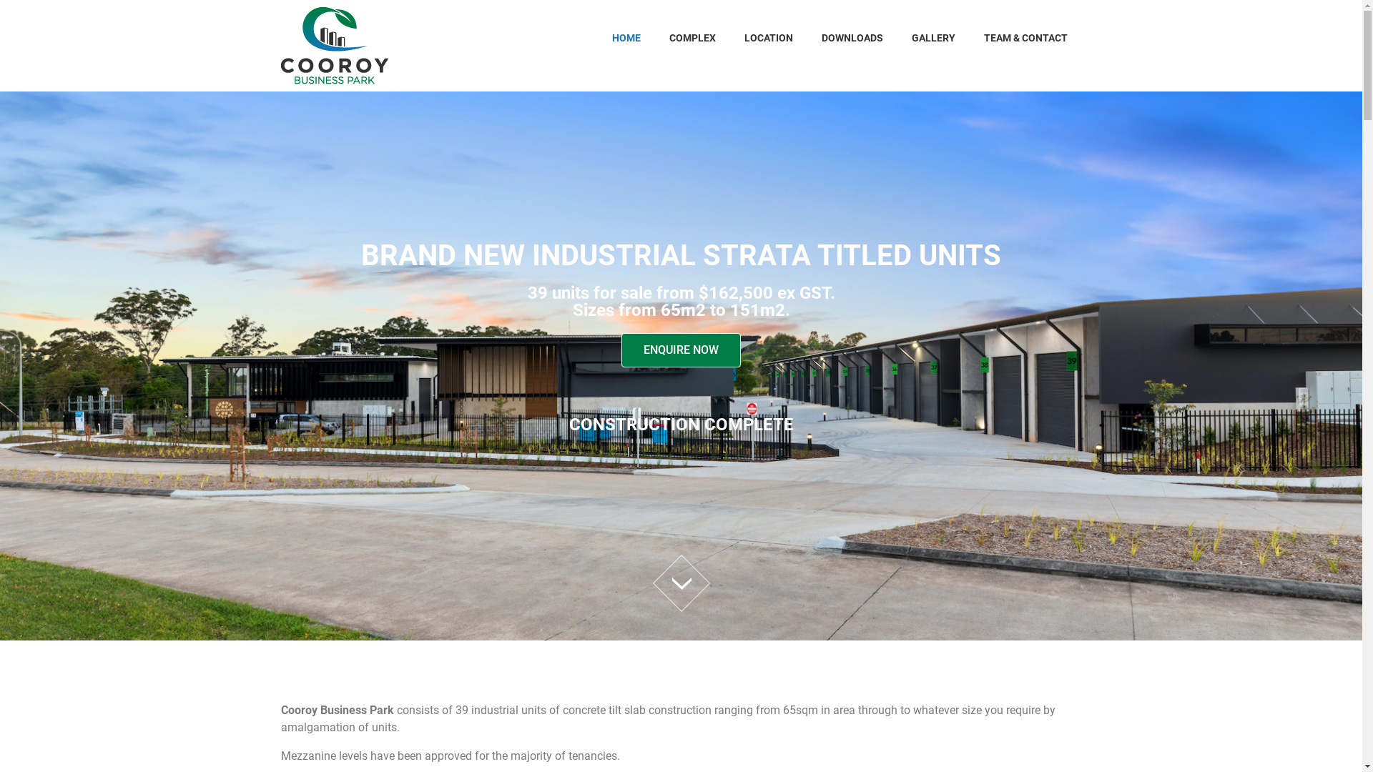 The image size is (1373, 772). What do you see at coordinates (1025, 38) in the screenshot?
I see `TEAM & CONTACT` at bounding box center [1025, 38].